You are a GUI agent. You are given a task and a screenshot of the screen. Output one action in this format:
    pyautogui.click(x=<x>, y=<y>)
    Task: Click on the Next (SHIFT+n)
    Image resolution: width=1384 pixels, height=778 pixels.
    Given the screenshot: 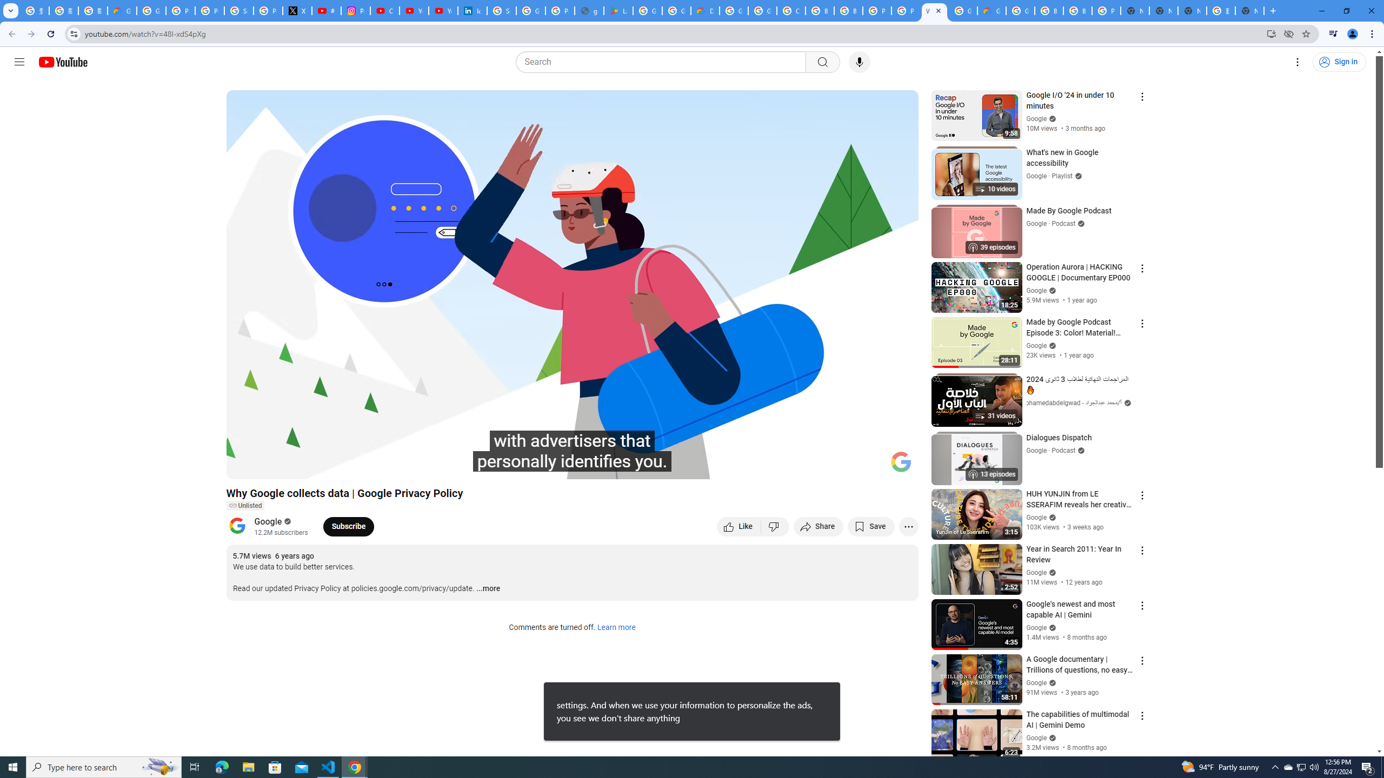 What is the action you would take?
    pyautogui.click(x=270, y=466)
    